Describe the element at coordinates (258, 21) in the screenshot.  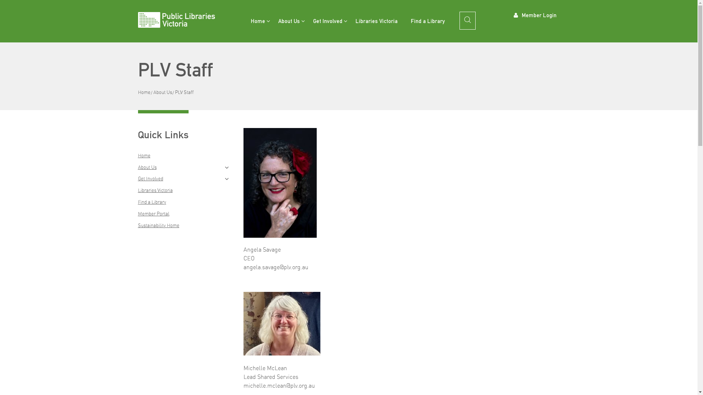
I see `Home` at that location.